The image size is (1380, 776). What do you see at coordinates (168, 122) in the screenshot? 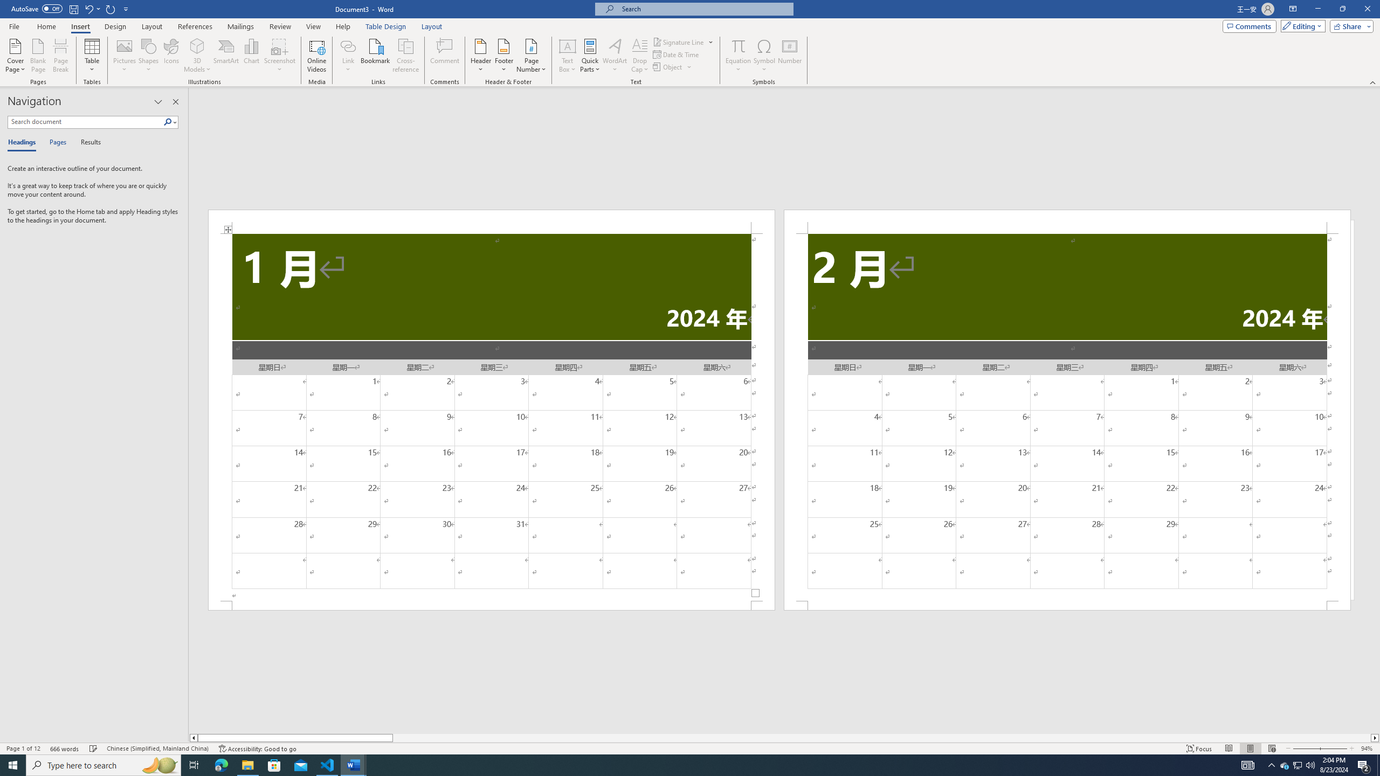
I see `Search` at bounding box center [168, 122].